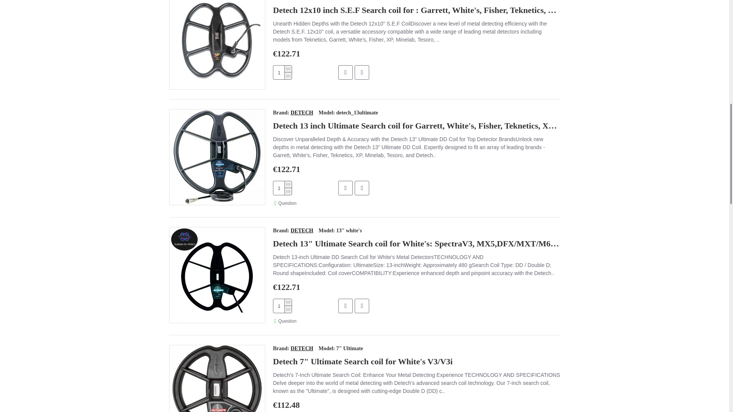  Describe the element at coordinates (283, 306) in the screenshot. I see `1` at that location.